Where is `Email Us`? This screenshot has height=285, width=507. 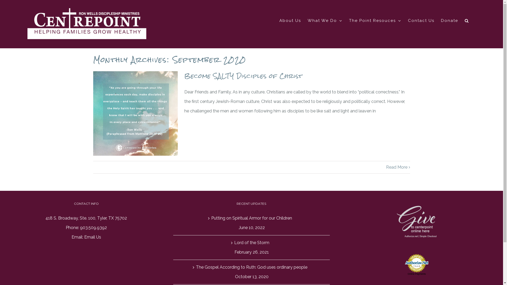 Email Us is located at coordinates (93, 237).